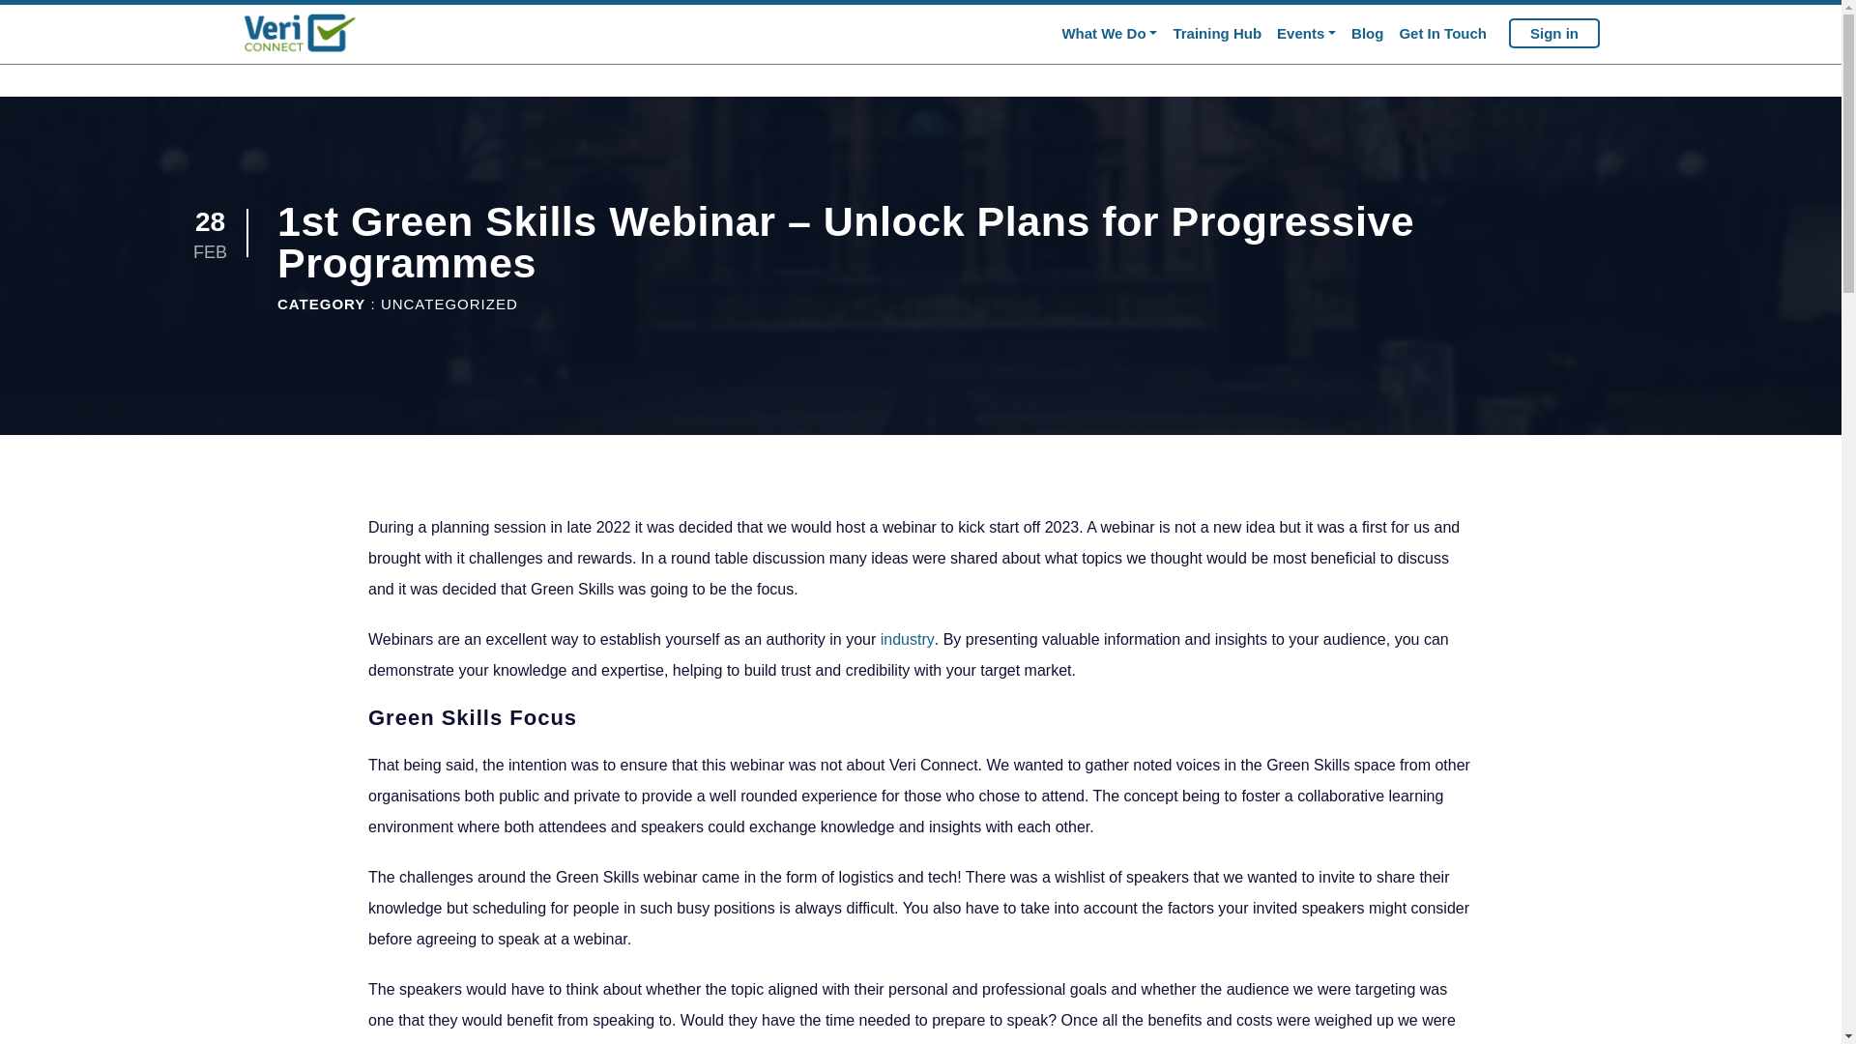 This screenshot has height=1044, width=1856. What do you see at coordinates (1217, 35) in the screenshot?
I see `Training Hub` at bounding box center [1217, 35].